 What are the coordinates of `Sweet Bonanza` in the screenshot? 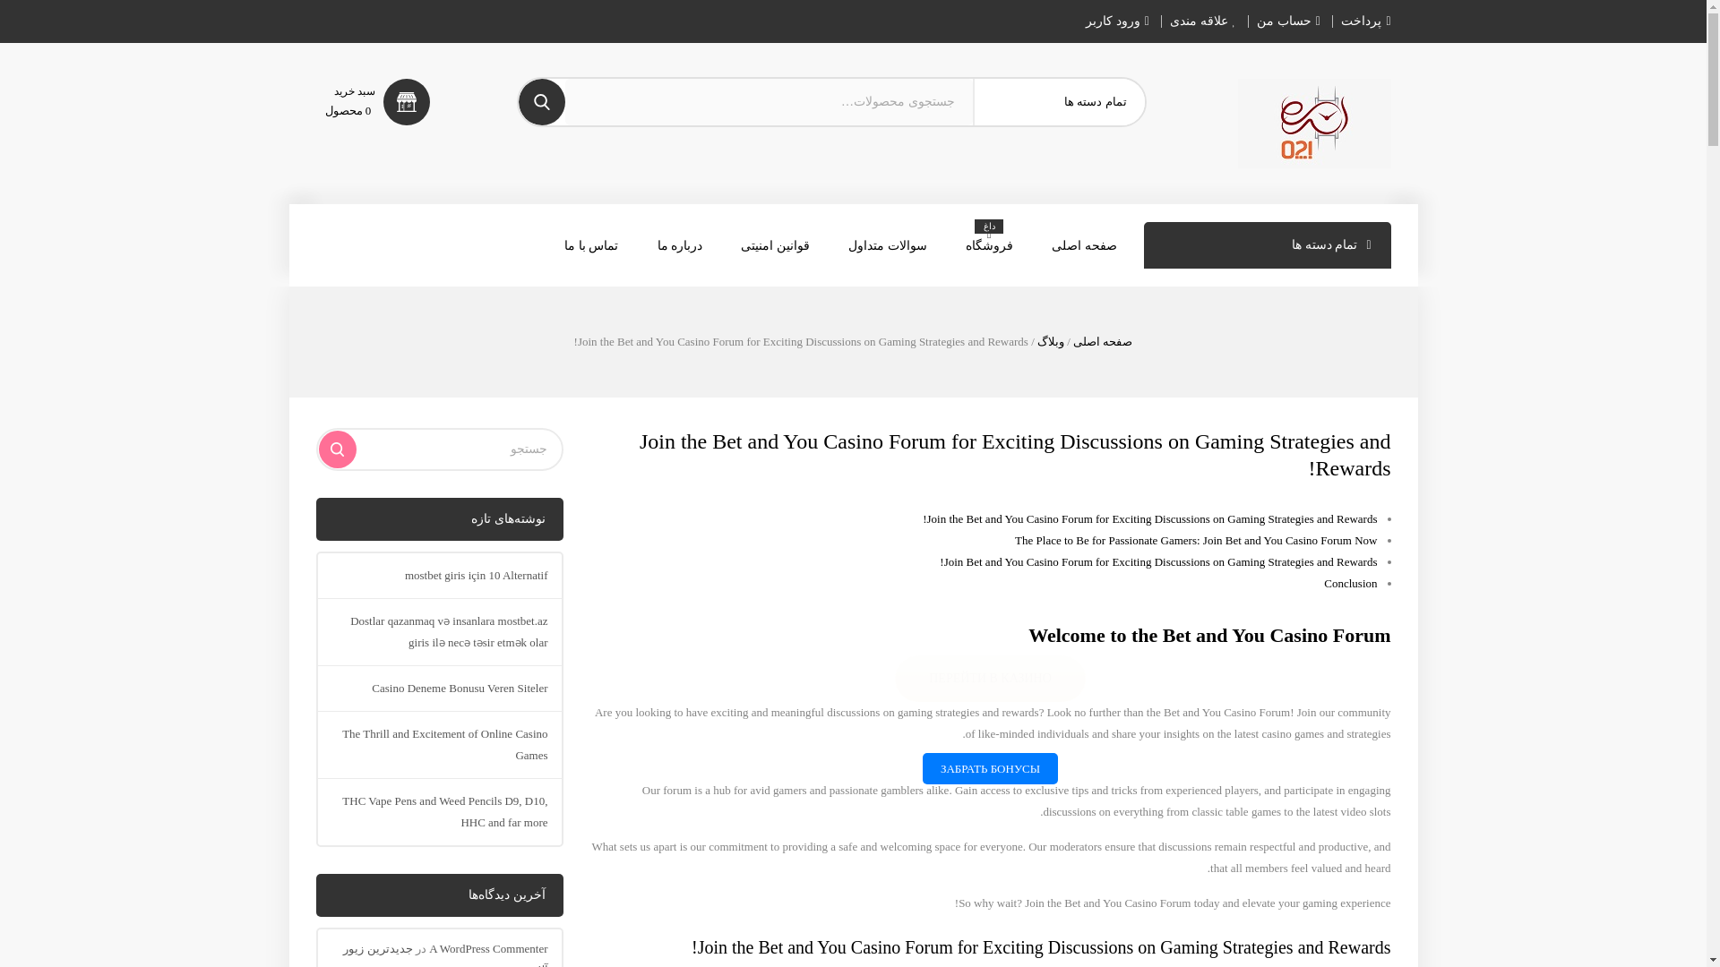 It's located at (1315, 123).